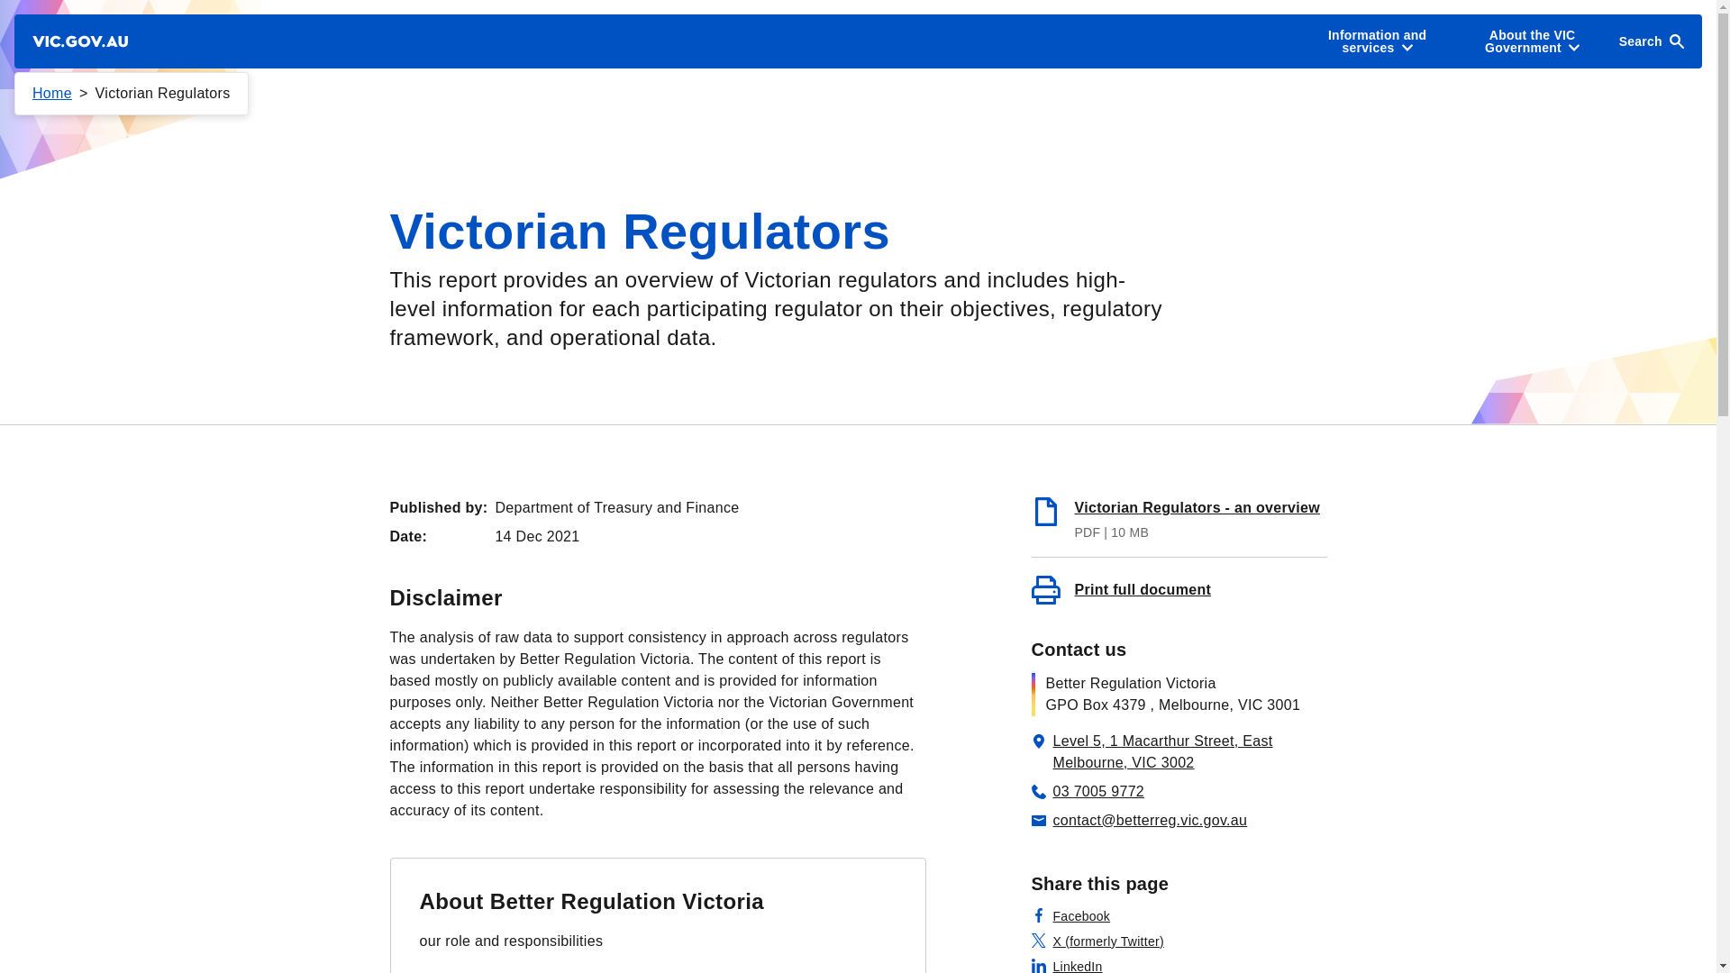 The image size is (1730, 973). I want to click on Facebook, so click(592, 901).